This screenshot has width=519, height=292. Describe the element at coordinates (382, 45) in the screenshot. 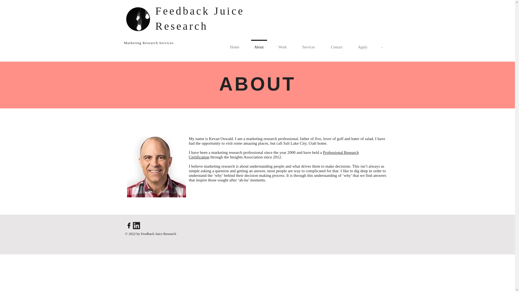

I see `-` at that location.